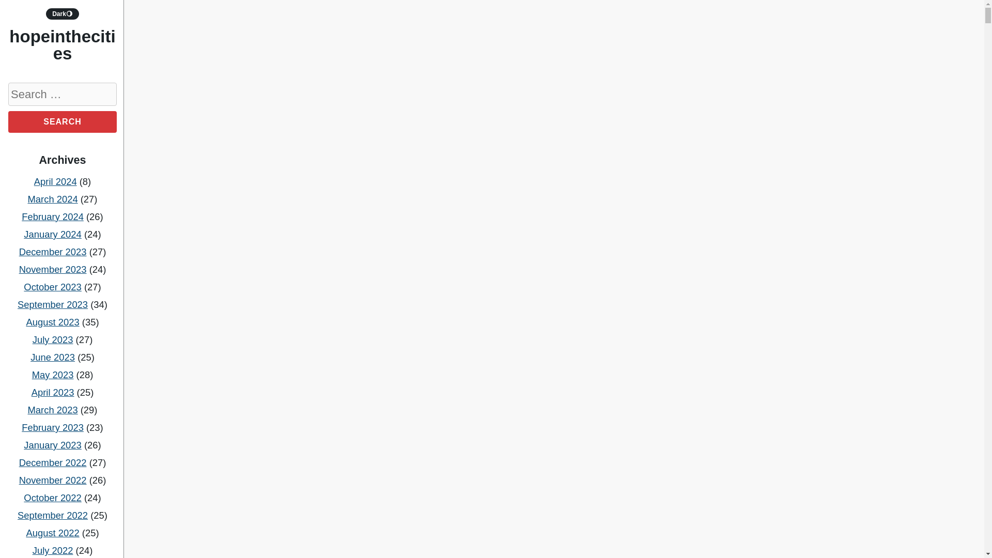 The height and width of the screenshot is (558, 992). Describe the element at coordinates (52, 322) in the screenshot. I see `August 2023` at that location.